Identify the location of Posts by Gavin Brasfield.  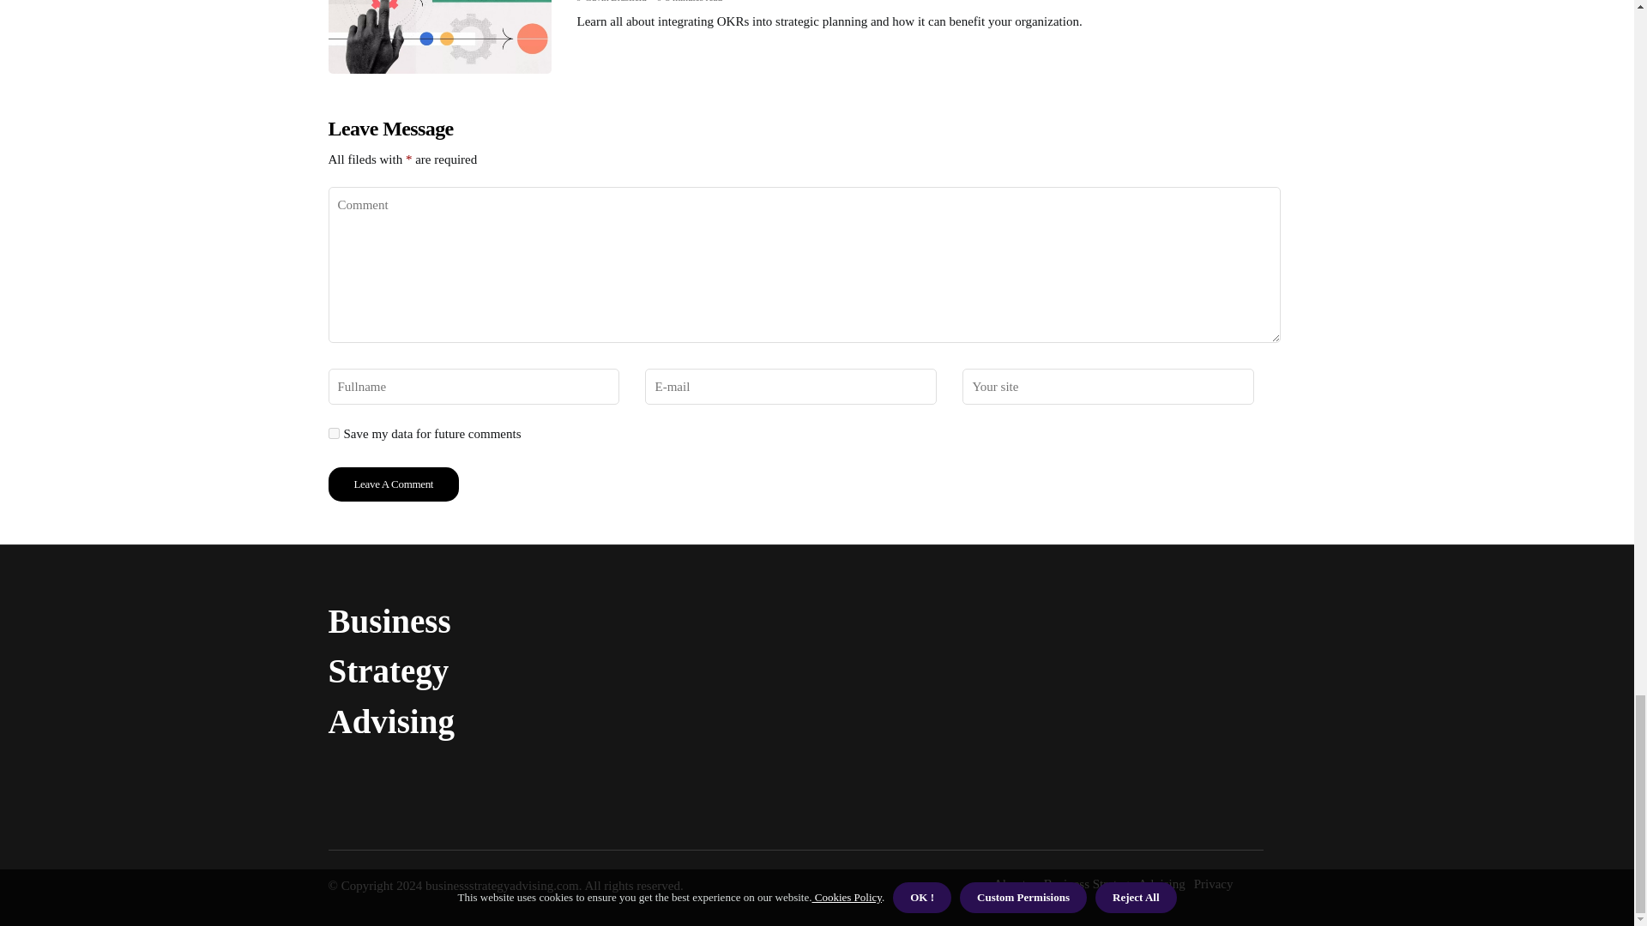
(616, 2).